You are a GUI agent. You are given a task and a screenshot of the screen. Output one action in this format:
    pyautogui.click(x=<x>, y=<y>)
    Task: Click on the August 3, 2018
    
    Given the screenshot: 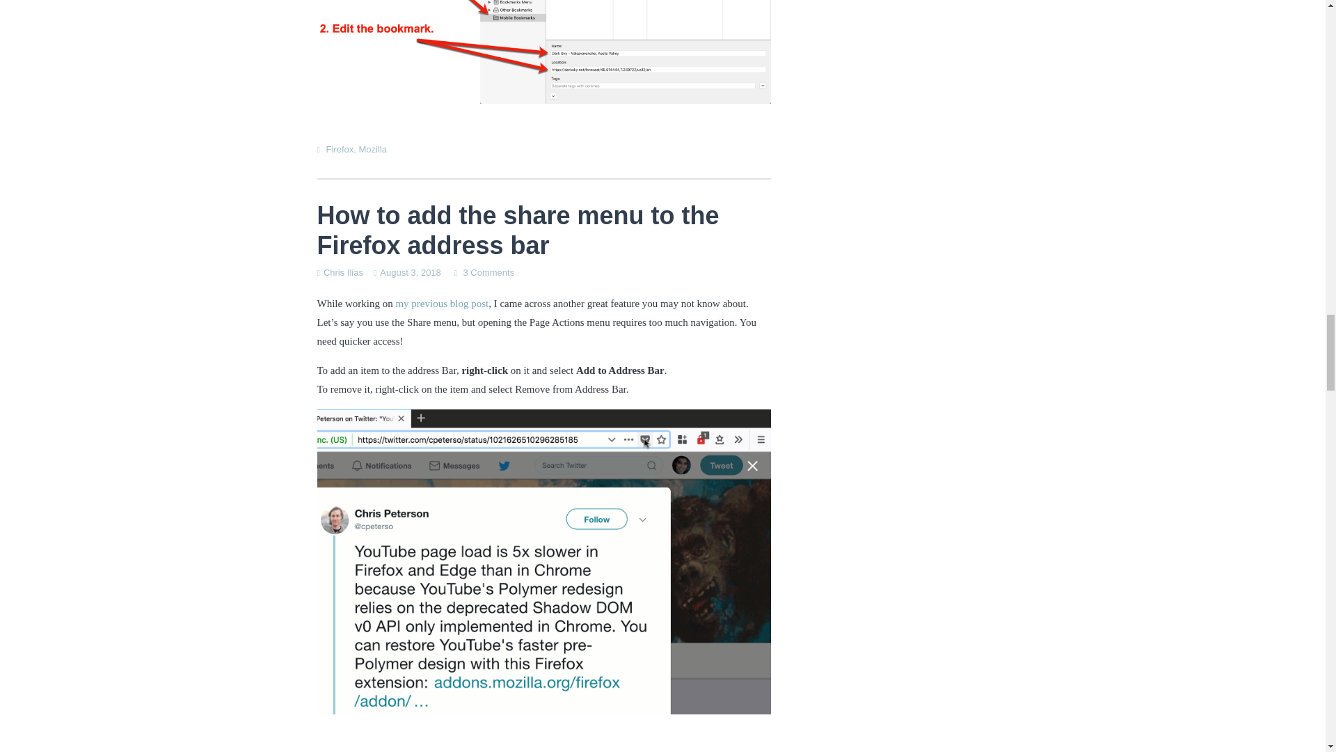 What is the action you would take?
    pyautogui.click(x=410, y=272)
    